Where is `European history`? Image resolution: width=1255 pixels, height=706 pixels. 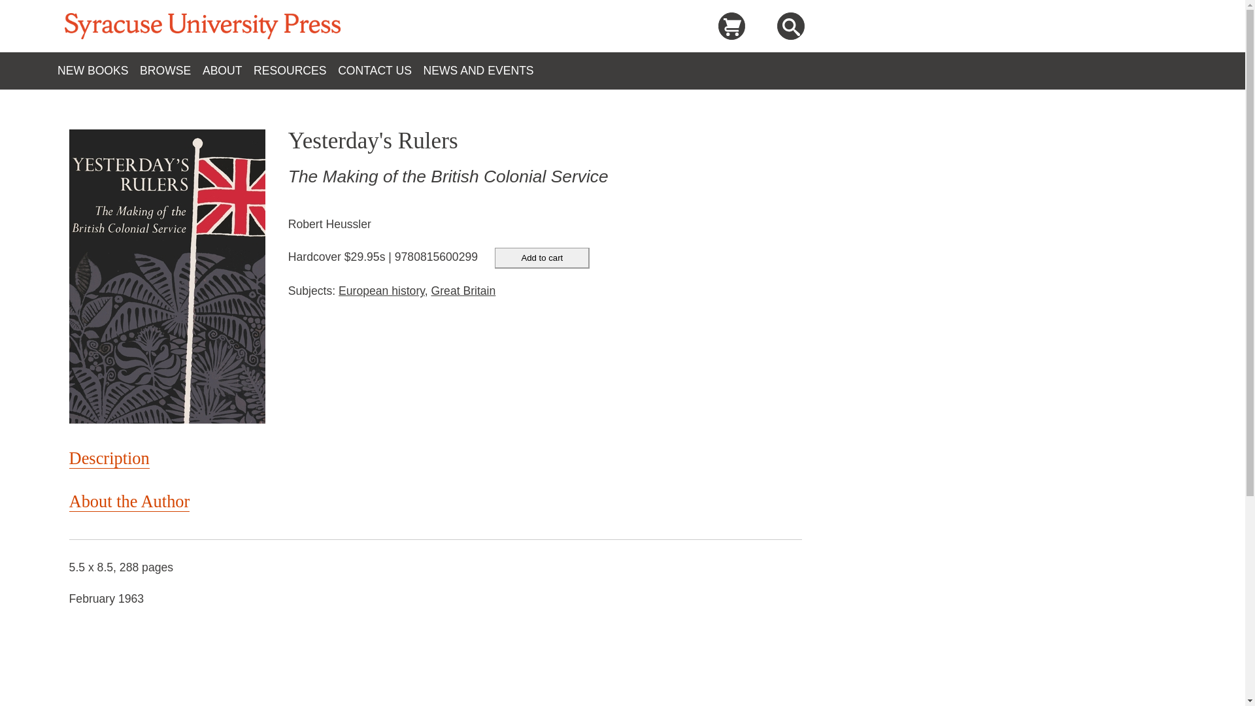
European history is located at coordinates (382, 290).